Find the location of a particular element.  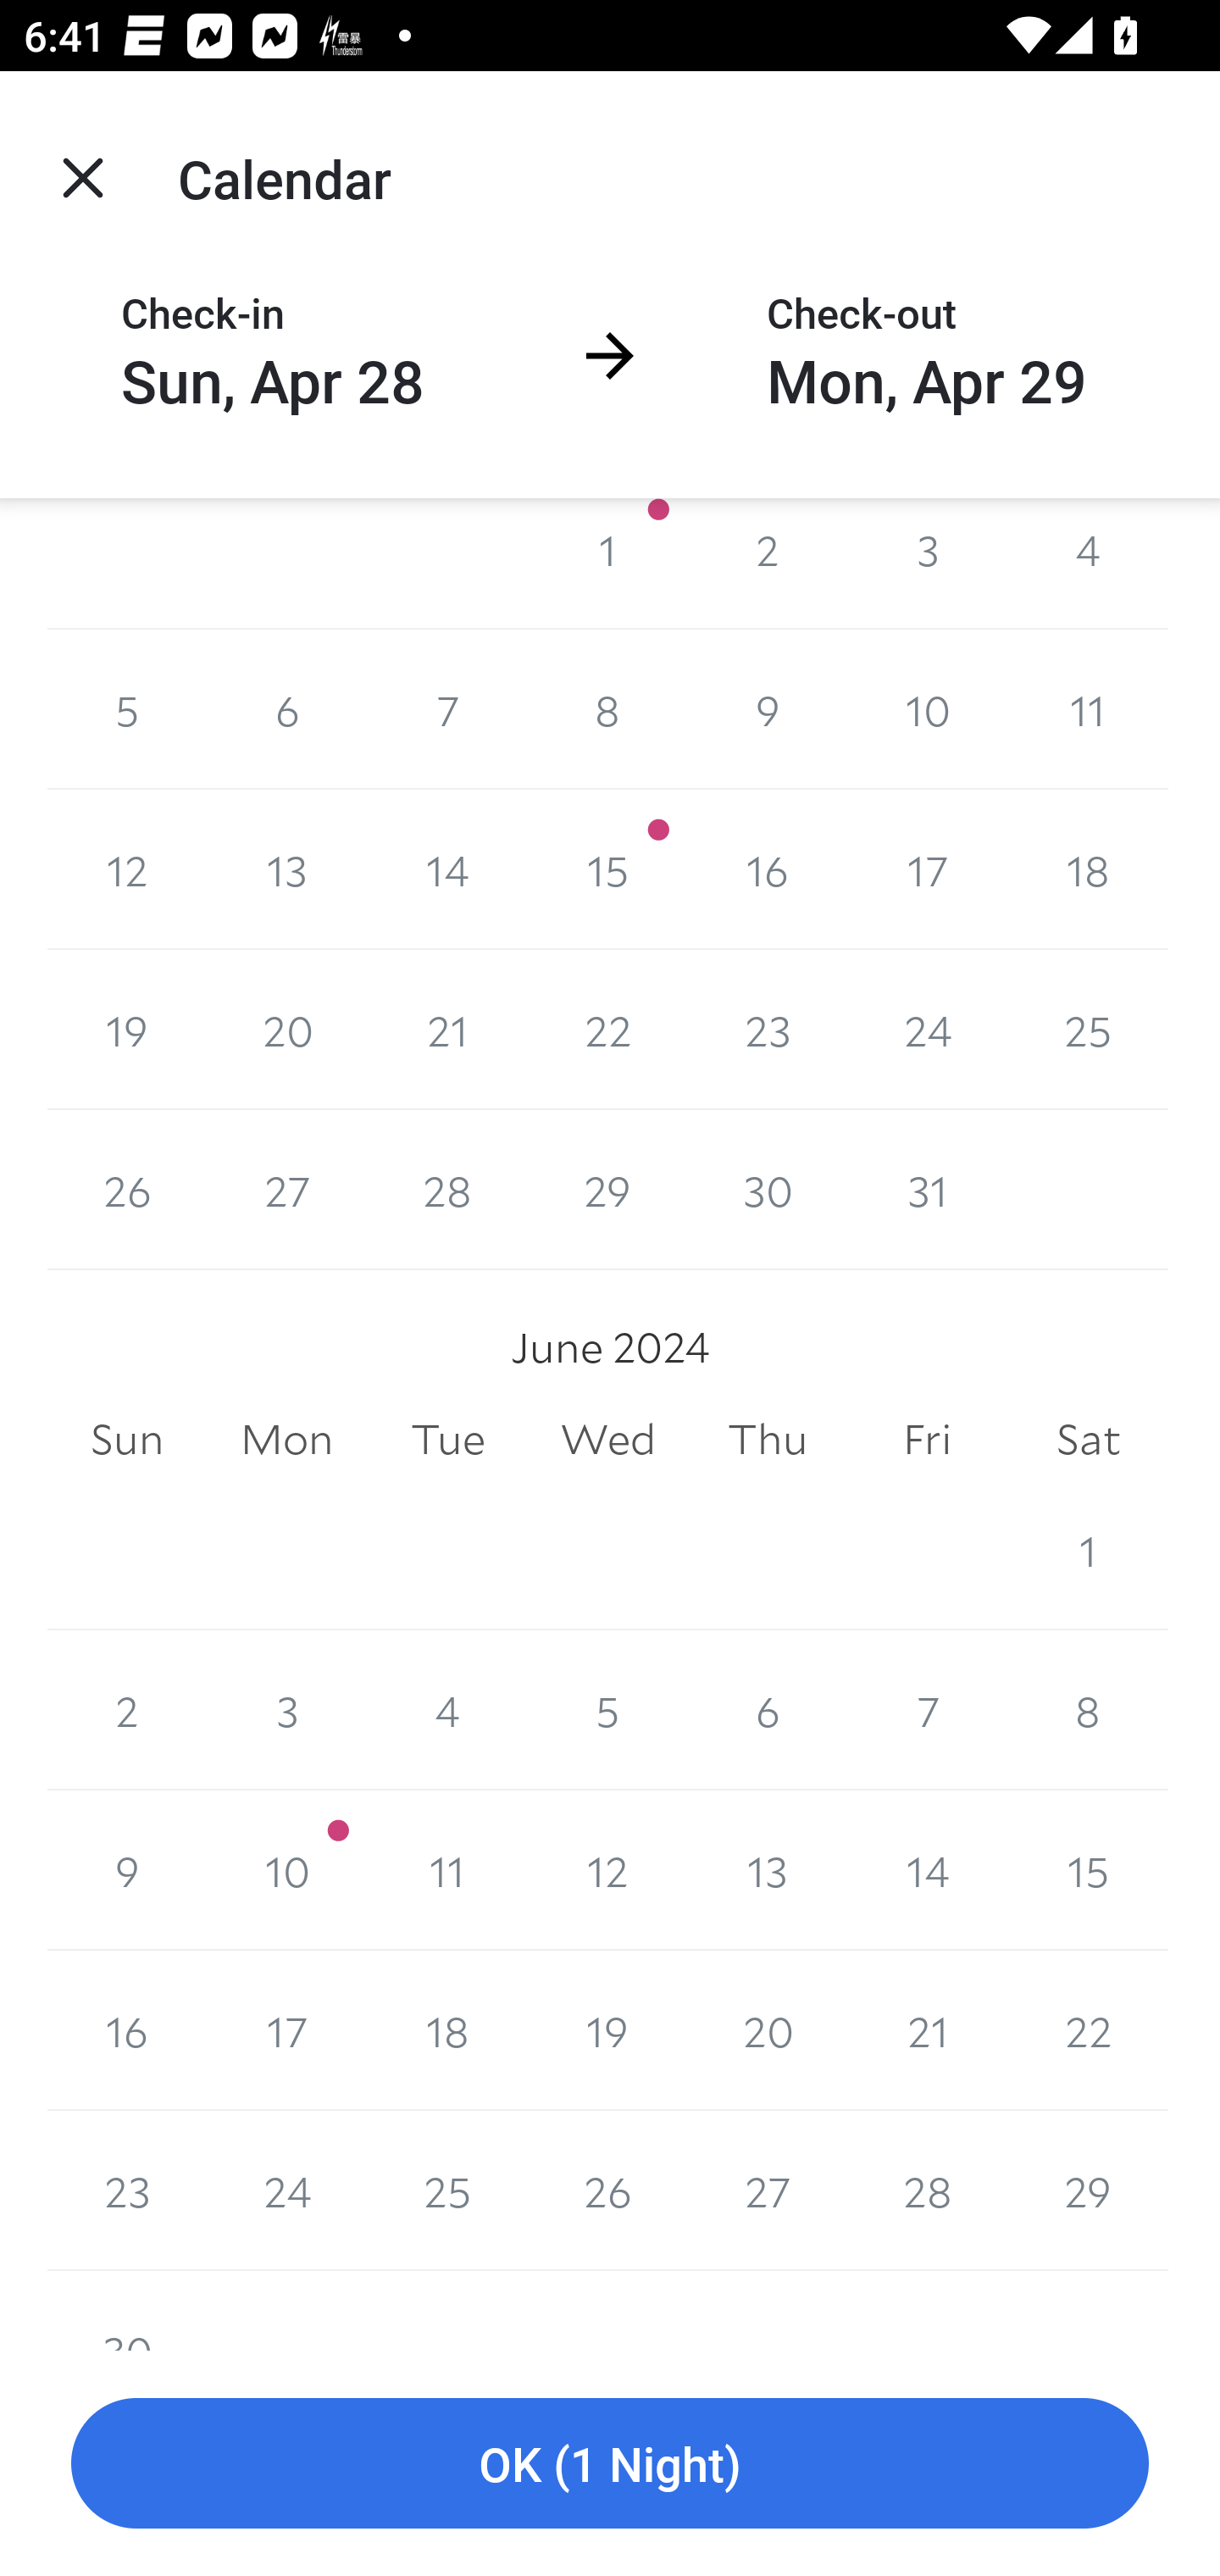

19 19 May 2024 is located at coordinates (127, 1030).